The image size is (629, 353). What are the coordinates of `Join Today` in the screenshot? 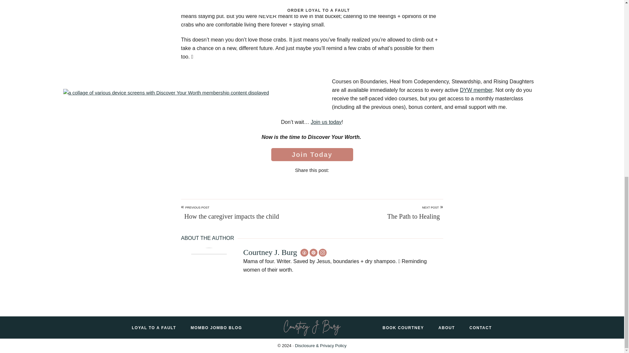 It's located at (312, 154).